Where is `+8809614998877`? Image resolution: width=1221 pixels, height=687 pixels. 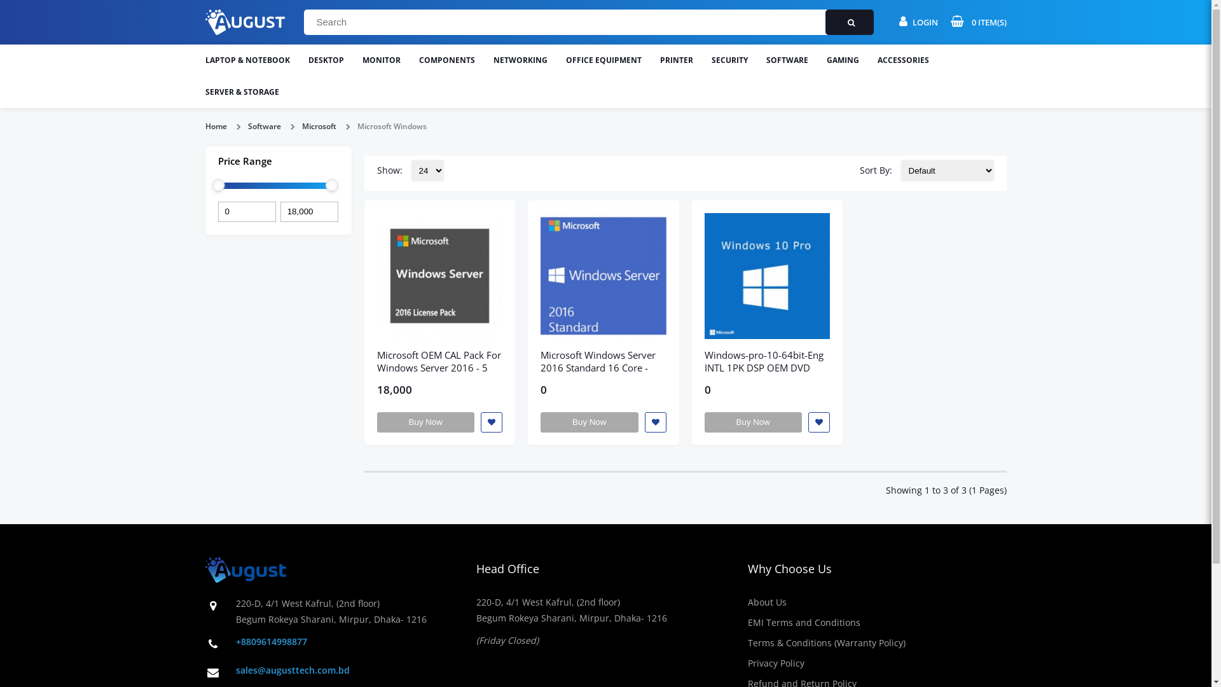 +8809614998877 is located at coordinates (271, 641).